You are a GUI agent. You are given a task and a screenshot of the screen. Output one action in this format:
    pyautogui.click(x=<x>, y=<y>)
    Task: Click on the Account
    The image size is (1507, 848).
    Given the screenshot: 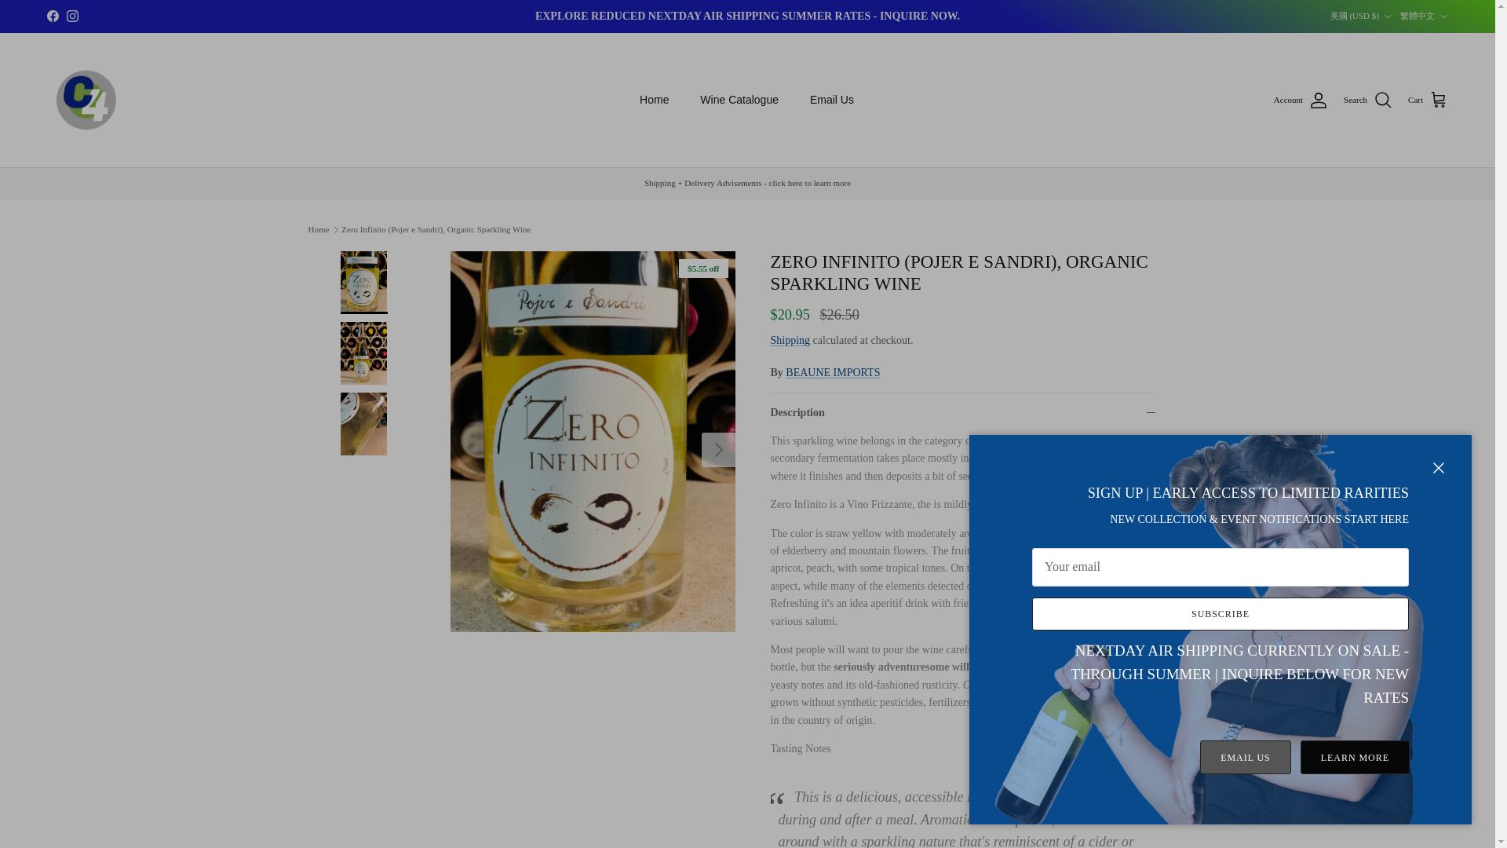 What is the action you would take?
    pyautogui.click(x=1300, y=101)
    